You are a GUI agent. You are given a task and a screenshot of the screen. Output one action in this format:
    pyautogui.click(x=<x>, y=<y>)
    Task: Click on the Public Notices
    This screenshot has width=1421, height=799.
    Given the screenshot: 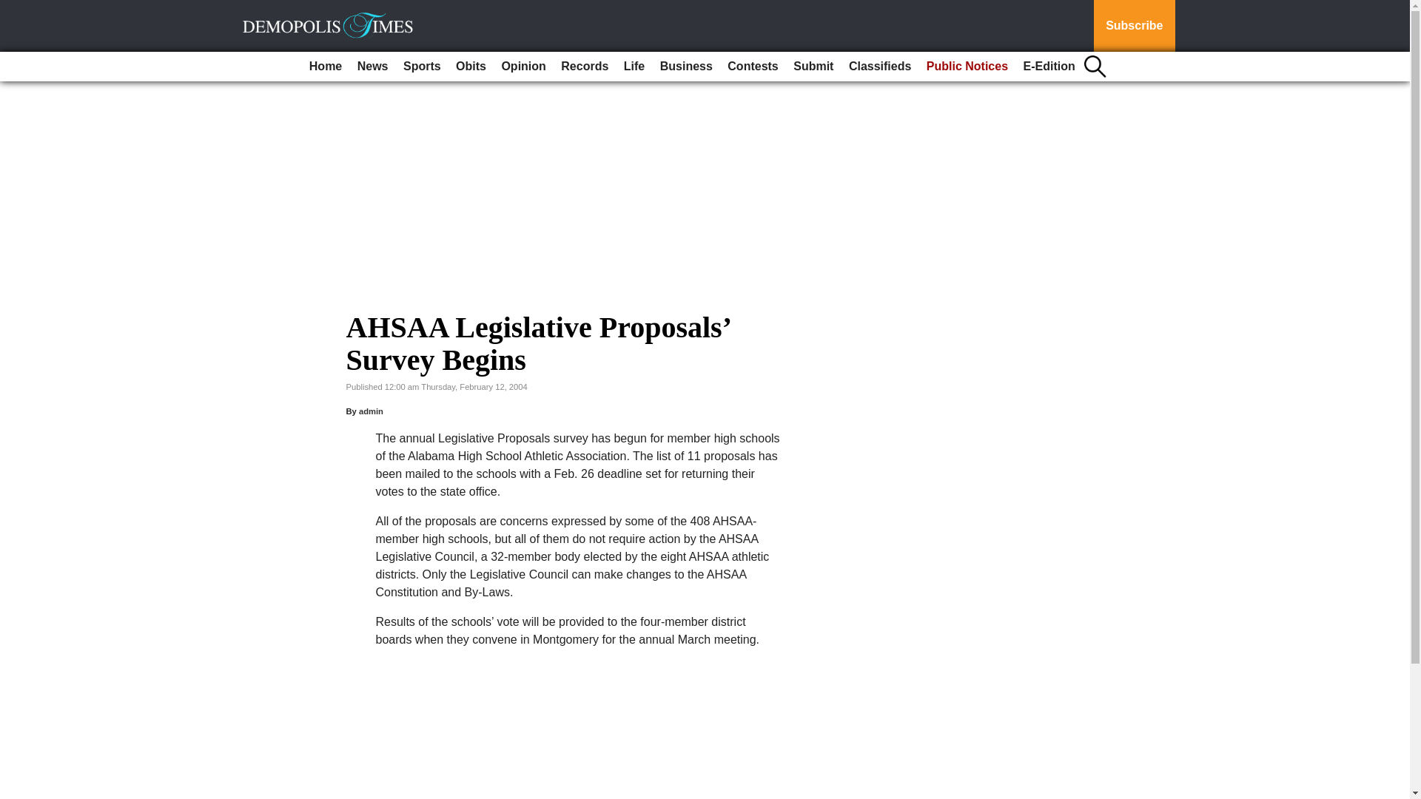 What is the action you would take?
    pyautogui.click(x=967, y=67)
    